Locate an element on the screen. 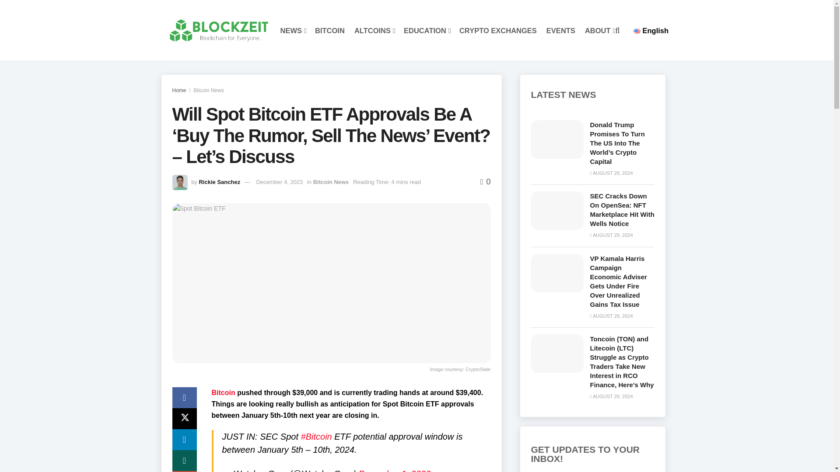  CRYPTO EXCHANGES is located at coordinates (498, 31).